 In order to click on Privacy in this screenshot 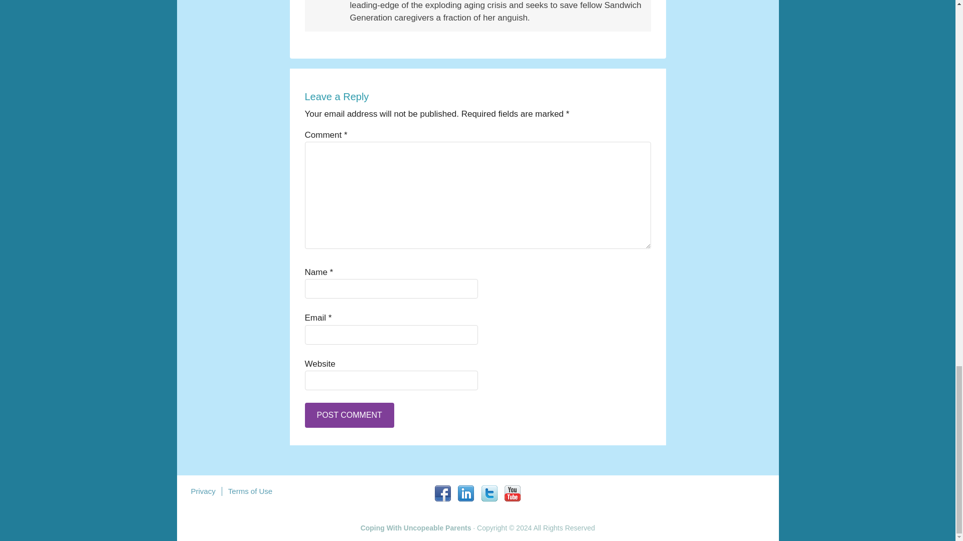, I will do `click(203, 491)`.